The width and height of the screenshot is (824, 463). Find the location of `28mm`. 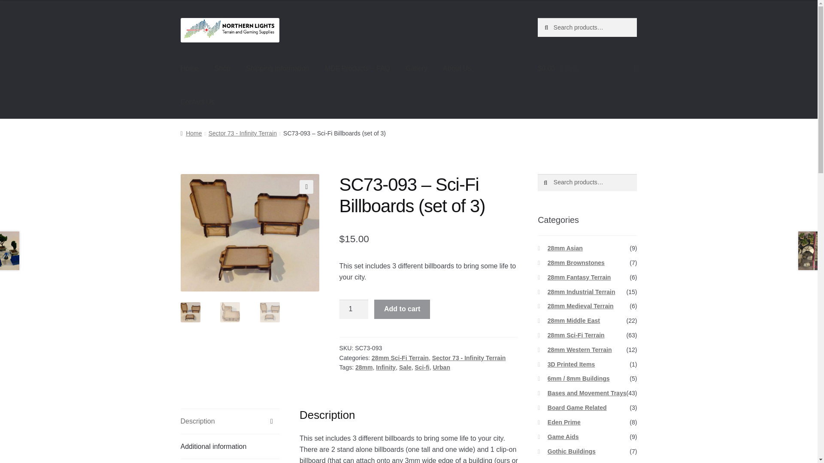

28mm is located at coordinates (364, 367).